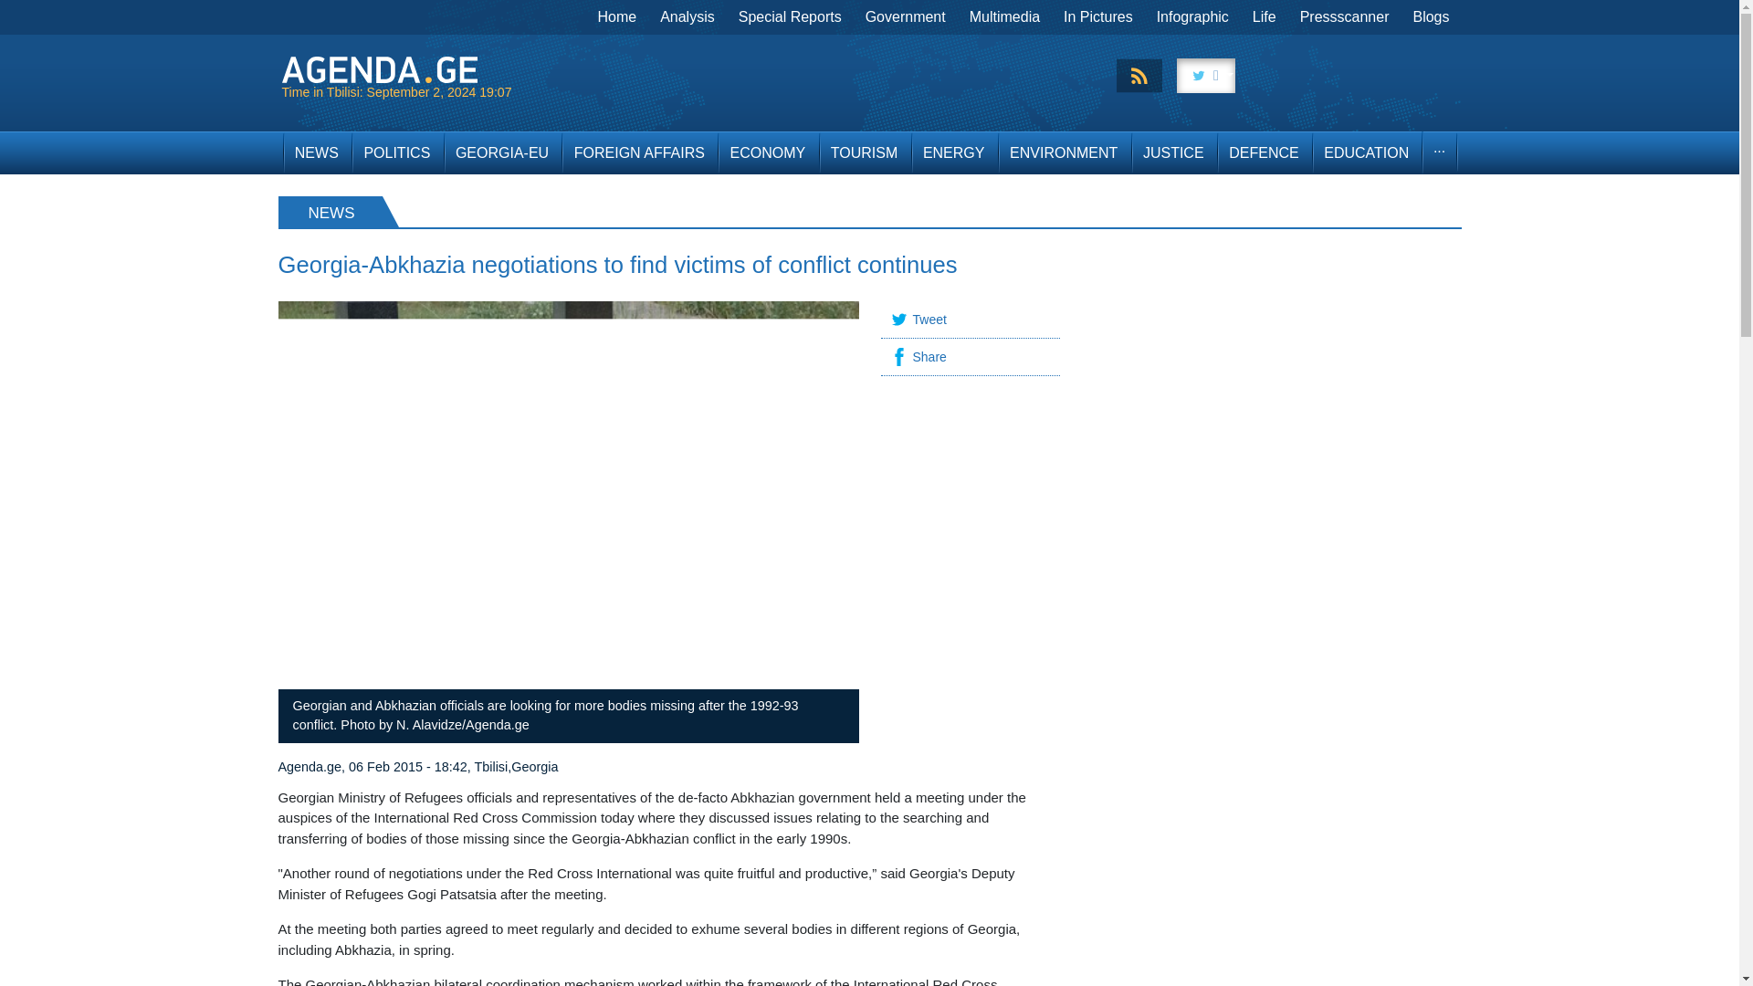  I want to click on NEWS, so click(316, 152).